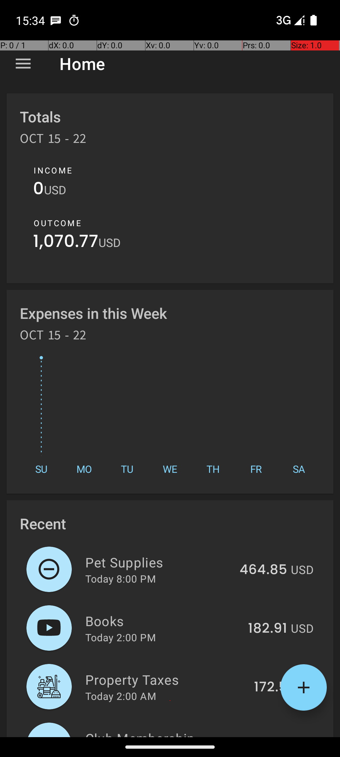 Image resolution: width=340 pixels, height=757 pixels. What do you see at coordinates (263, 570) in the screenshot?
I see `464.85` at bounding box center [263, 570].